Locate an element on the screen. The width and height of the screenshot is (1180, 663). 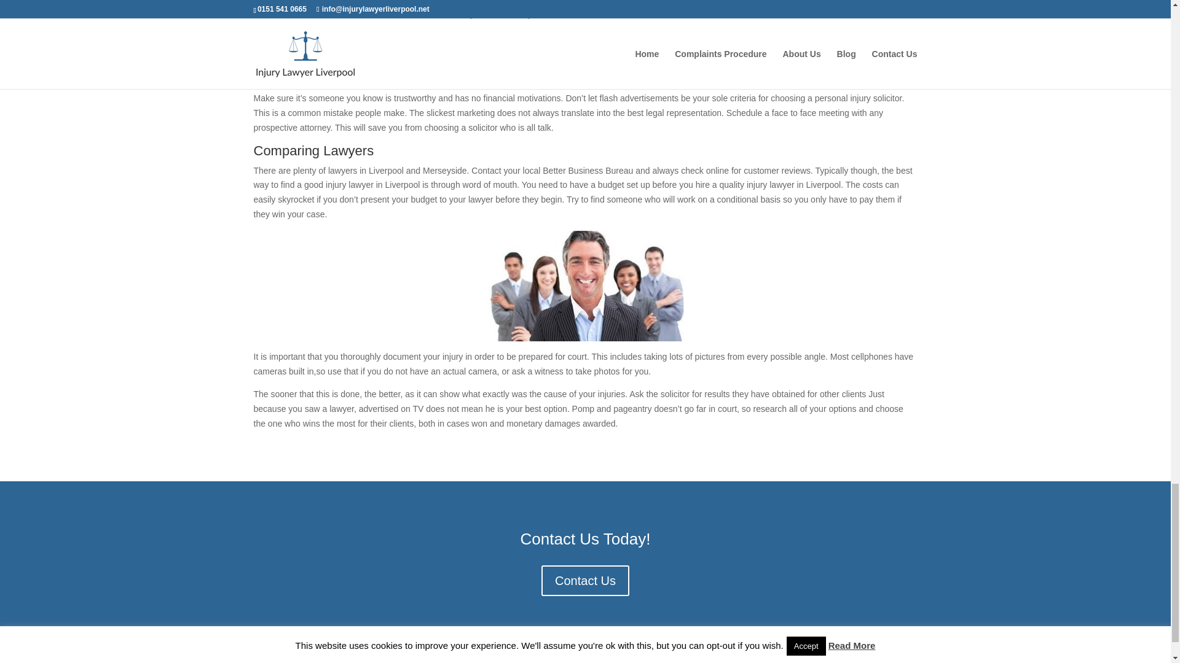
Contact Us is located at coordinates (585, 581).